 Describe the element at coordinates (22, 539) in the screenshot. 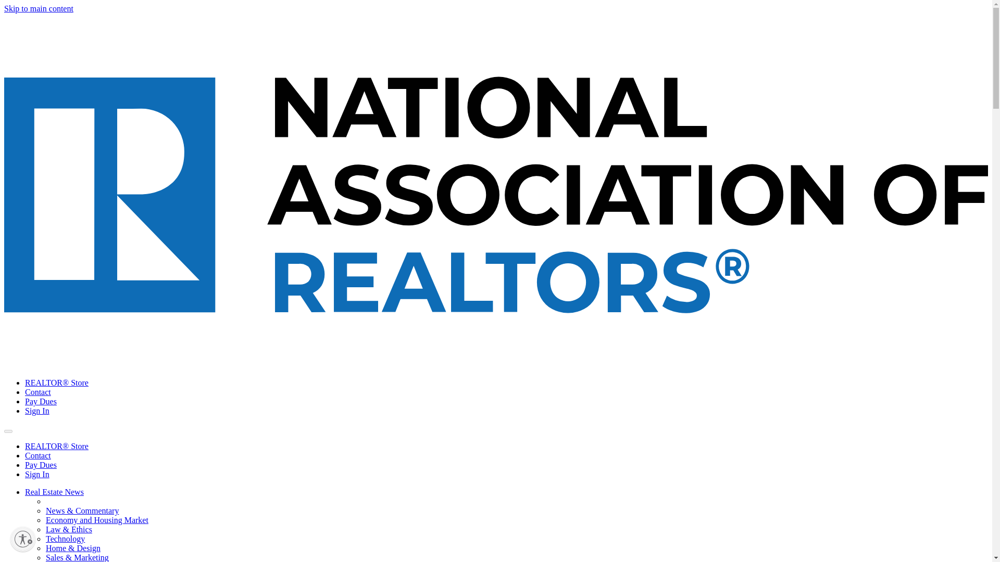

I see `Enable accessibility` at that location.